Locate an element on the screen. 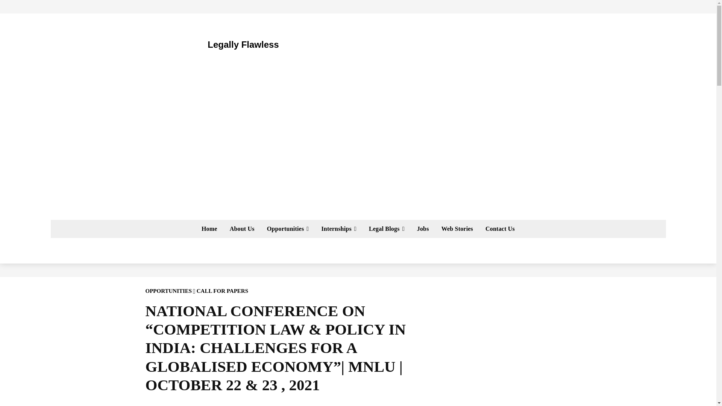 This screenshot has width=722, height=406. Legally Flawless is located at coordinates (218, 44).